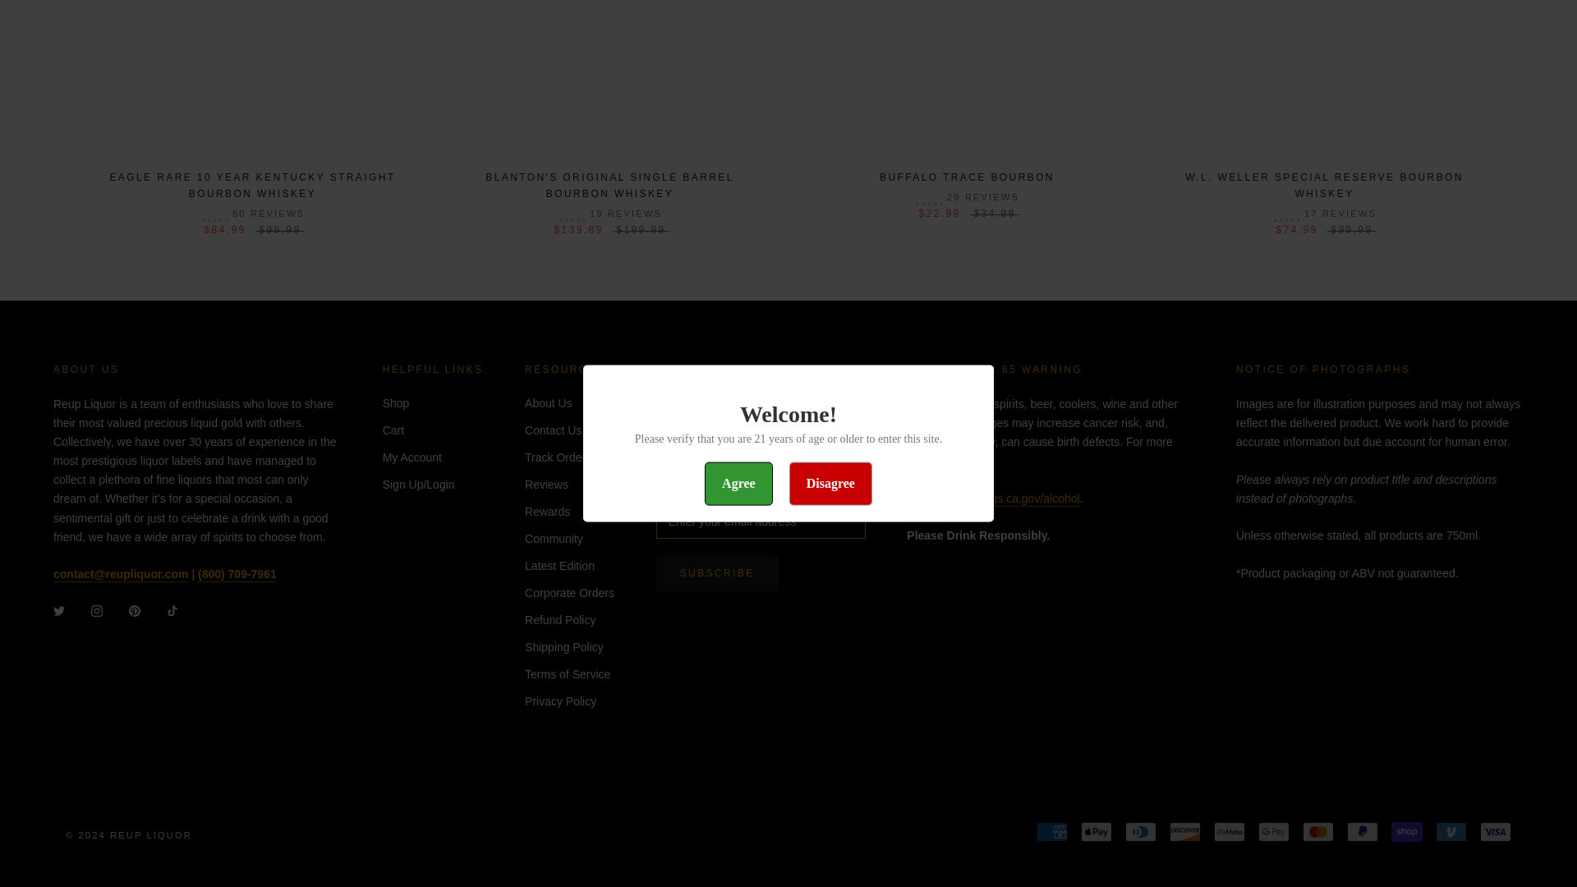  I want to click on Apple Pay, so click(1096, 831).